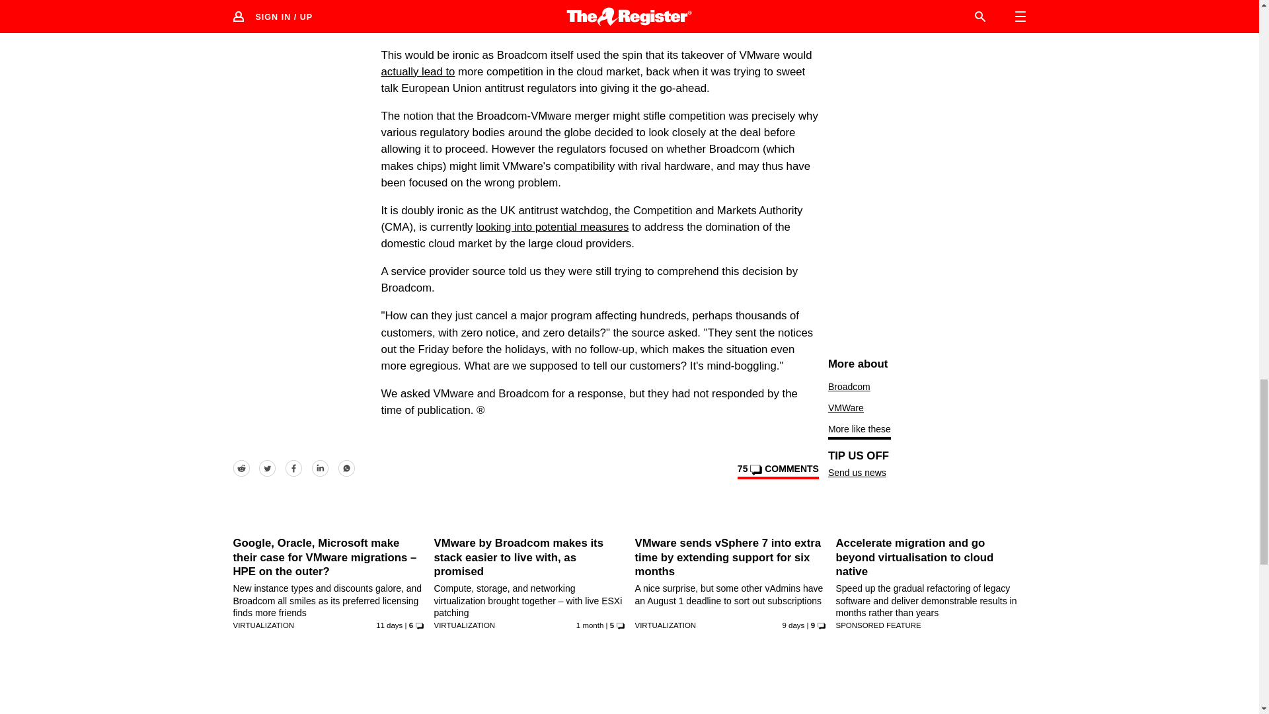 This screenshot has width=1269, height=714. What do you see at coordinates (389, 625) in the screenshot?
I see `22 Jul 2024 4:45` at bounding box center [389, 625].